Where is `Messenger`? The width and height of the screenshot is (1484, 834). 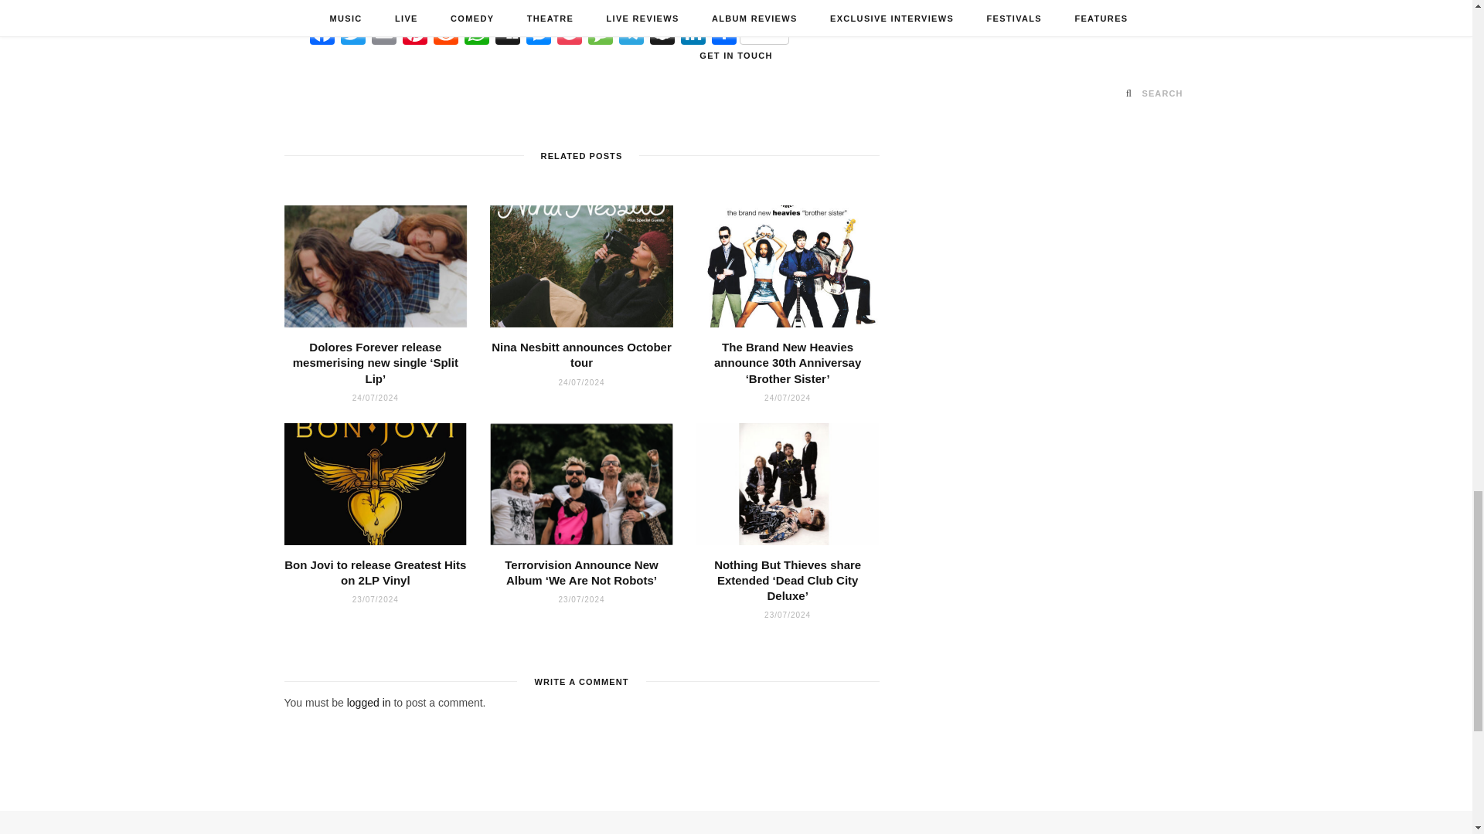
Messenger is located at coordinates (538, 34).